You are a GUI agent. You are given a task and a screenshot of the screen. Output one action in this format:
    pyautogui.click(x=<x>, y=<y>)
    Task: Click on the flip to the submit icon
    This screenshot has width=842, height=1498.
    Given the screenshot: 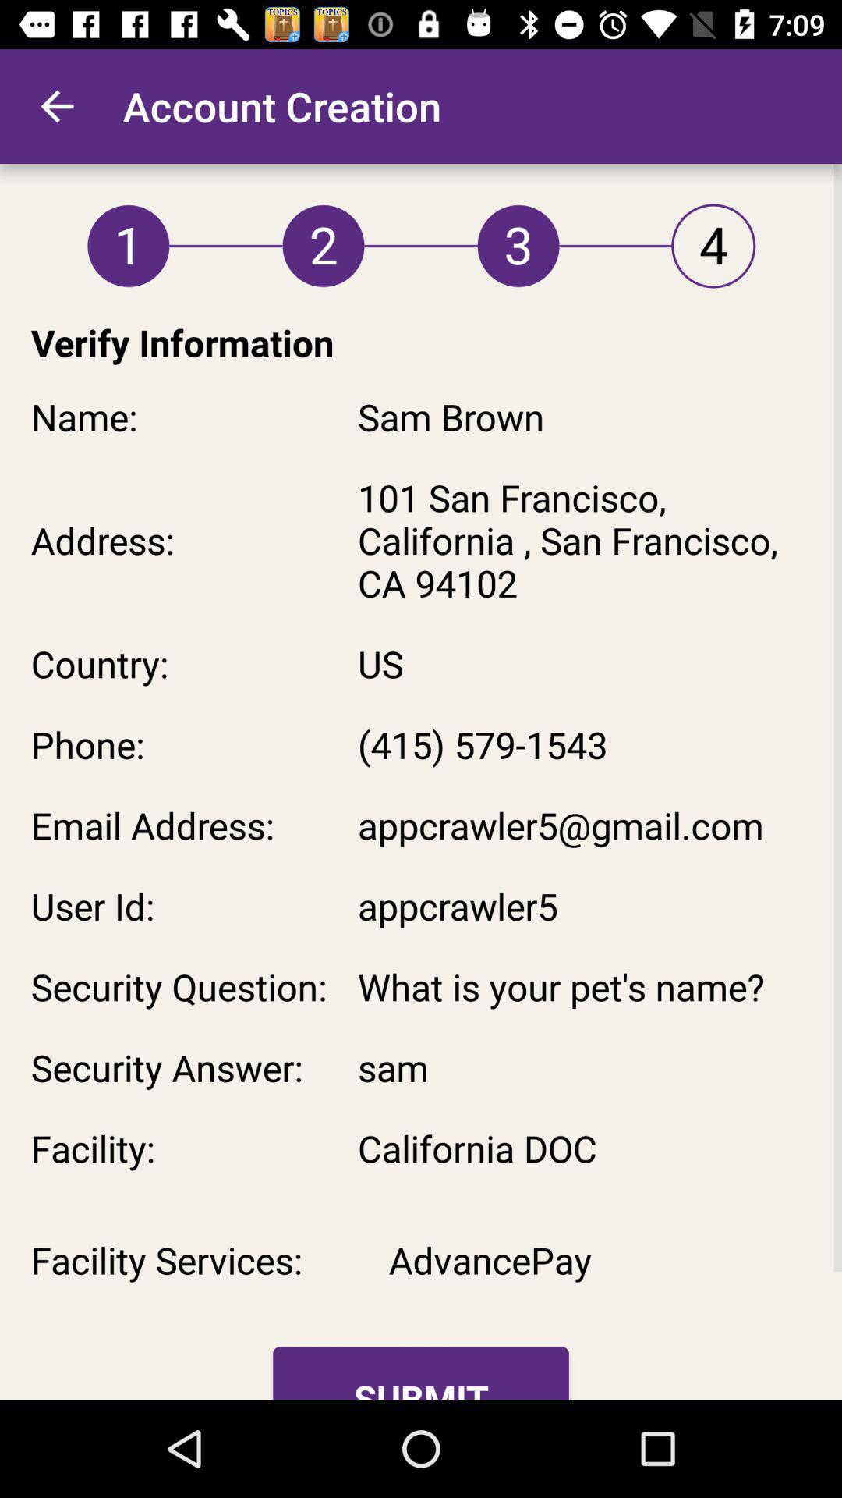 What is the action you would take?
    pyautogui.click(x=421, y=1373)
    